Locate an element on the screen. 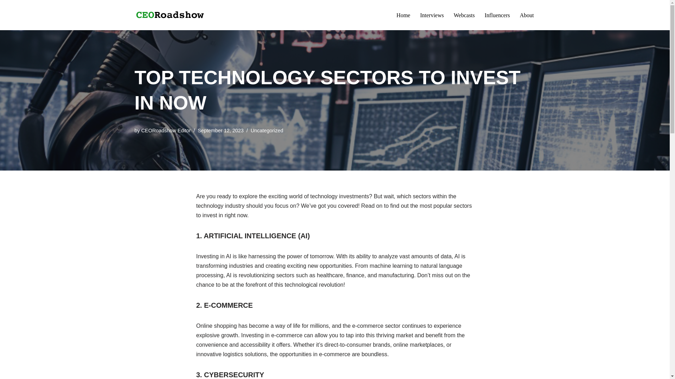 The height and width of the screenshot is (379, 675). Posts by CEORoadshow Editor is located at coordinates (166, 131).